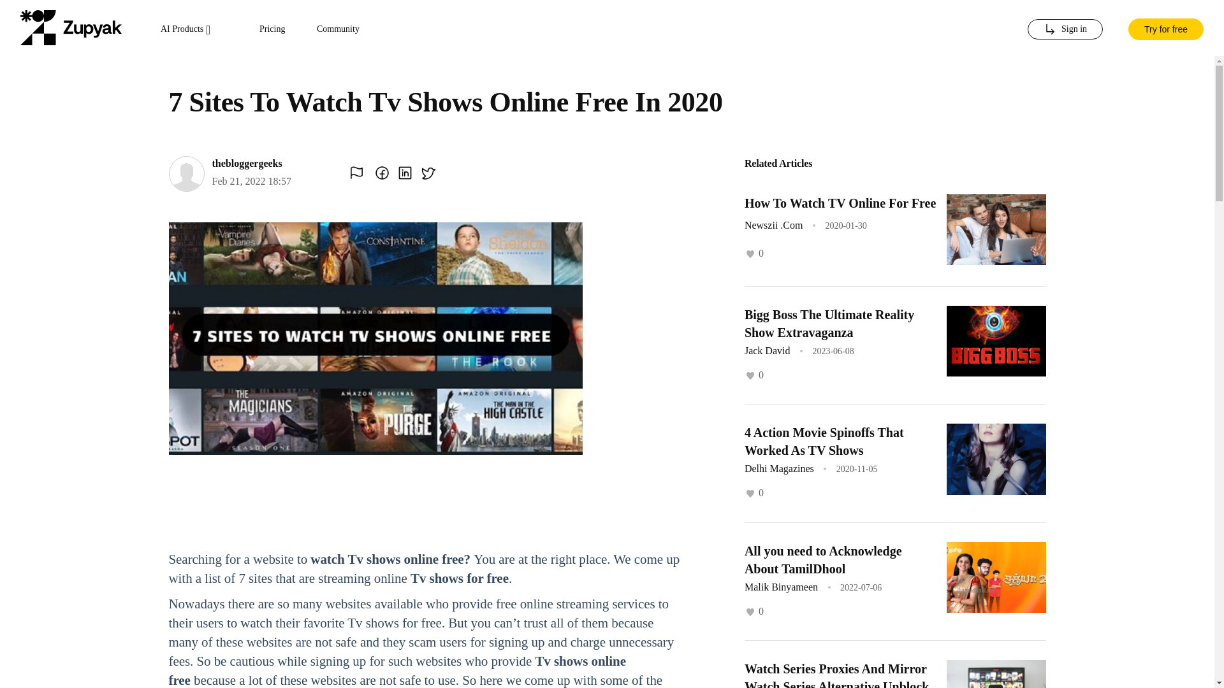 The image size is (1224, 688). Describe the element at coordinates (1065, 29) in the screenshot. I see ` Sign in` at that location.